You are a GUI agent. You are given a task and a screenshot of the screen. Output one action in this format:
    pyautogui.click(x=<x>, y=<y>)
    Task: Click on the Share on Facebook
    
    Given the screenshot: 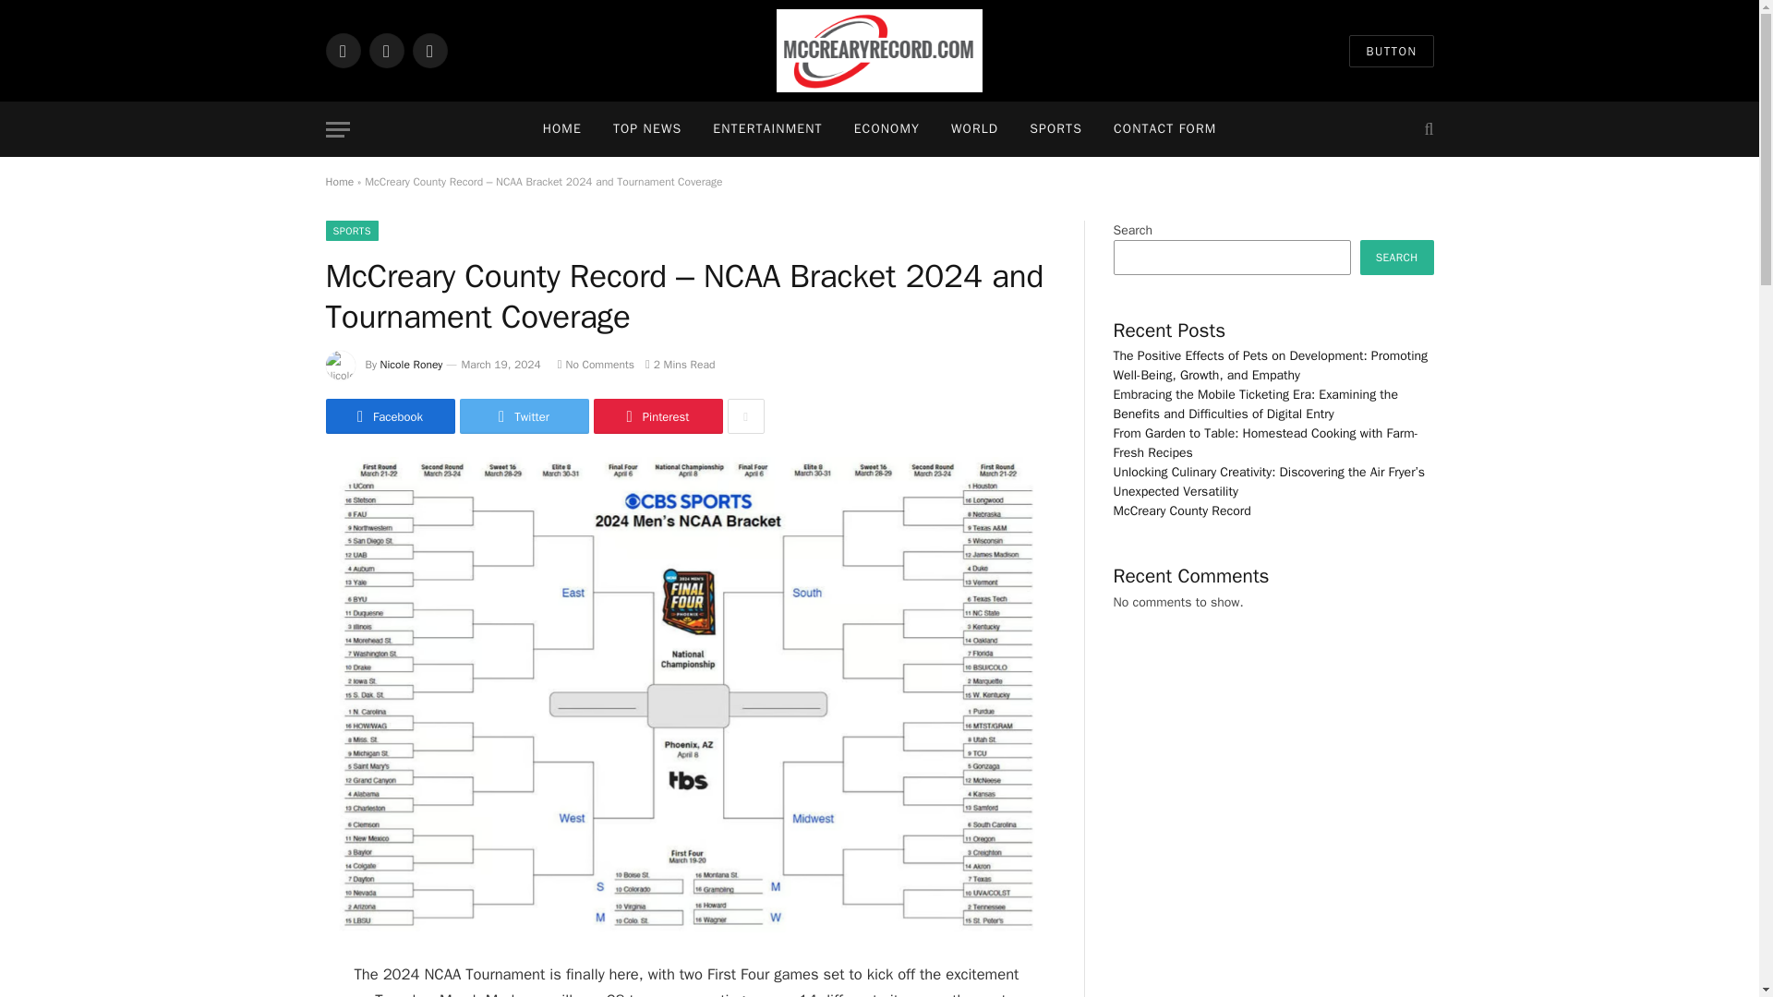 What is the action you would take?
    pyautogui.click(x=389, y=415)
    